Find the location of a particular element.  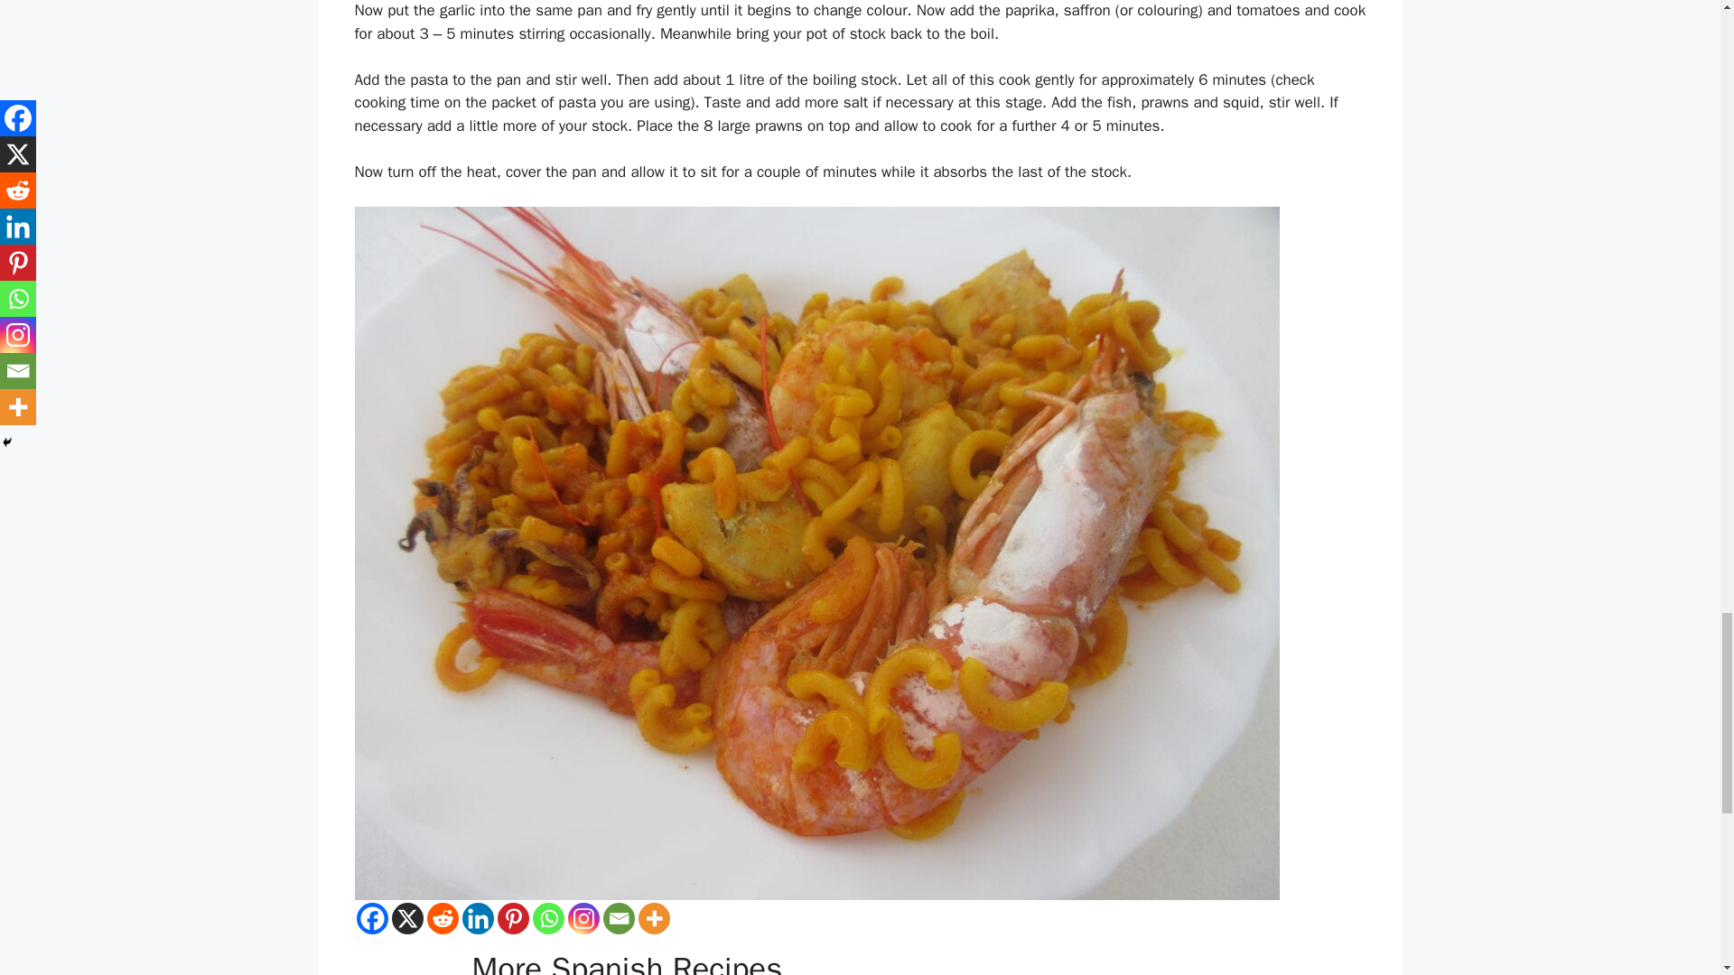

Facebook is located at coordinates (370, 918).